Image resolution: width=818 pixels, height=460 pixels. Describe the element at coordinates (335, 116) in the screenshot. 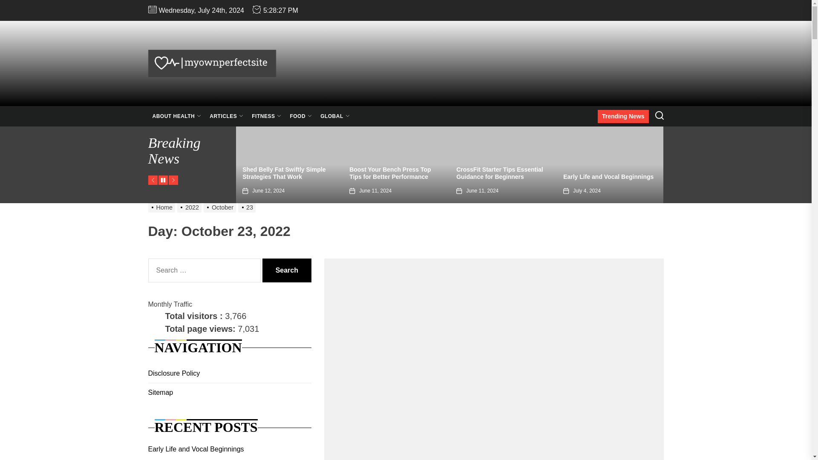

I see `GLOBAL` at that location.